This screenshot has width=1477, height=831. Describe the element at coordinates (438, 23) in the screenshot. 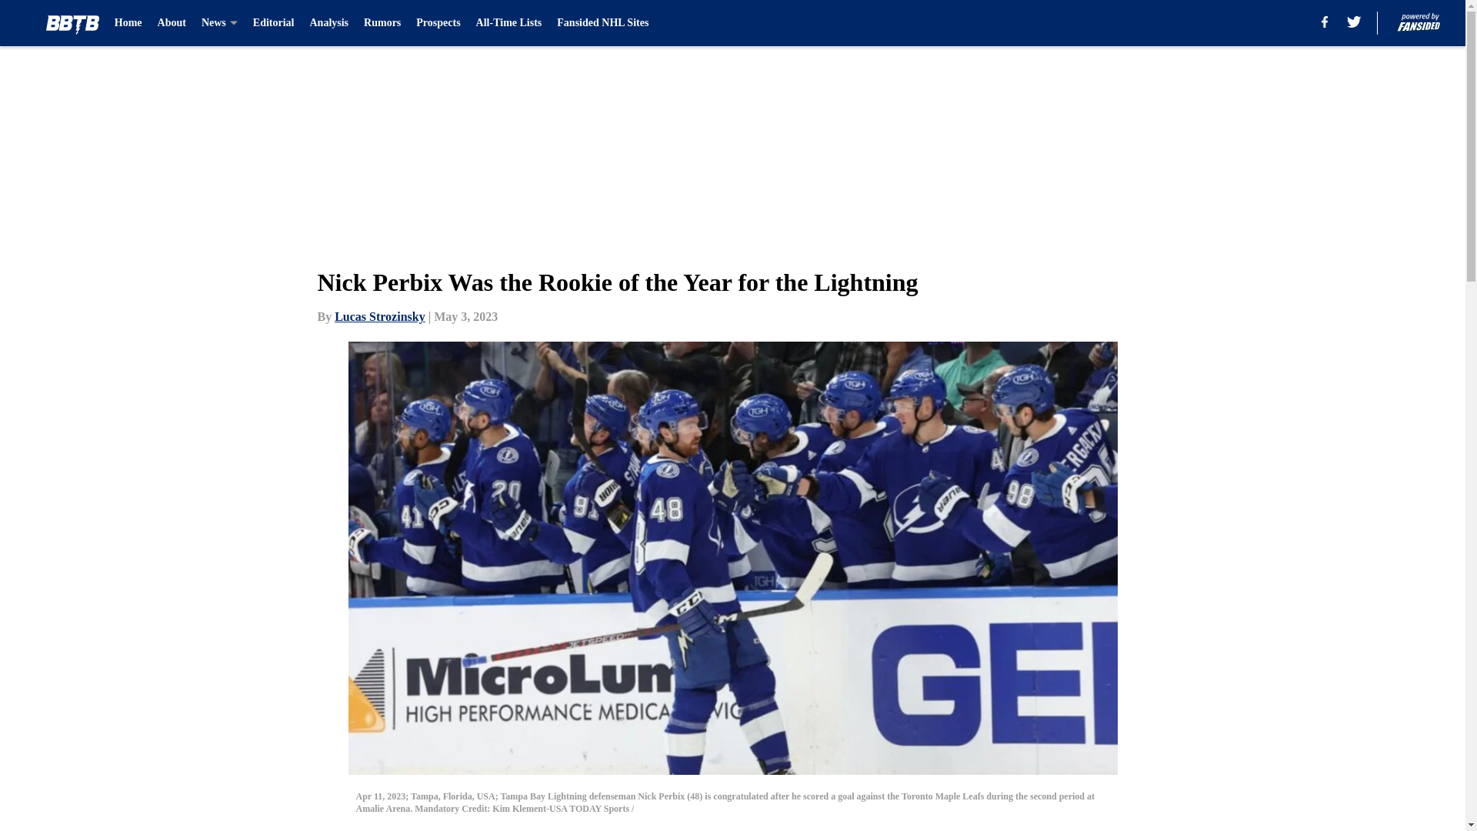

I see `Prospects` at that location.